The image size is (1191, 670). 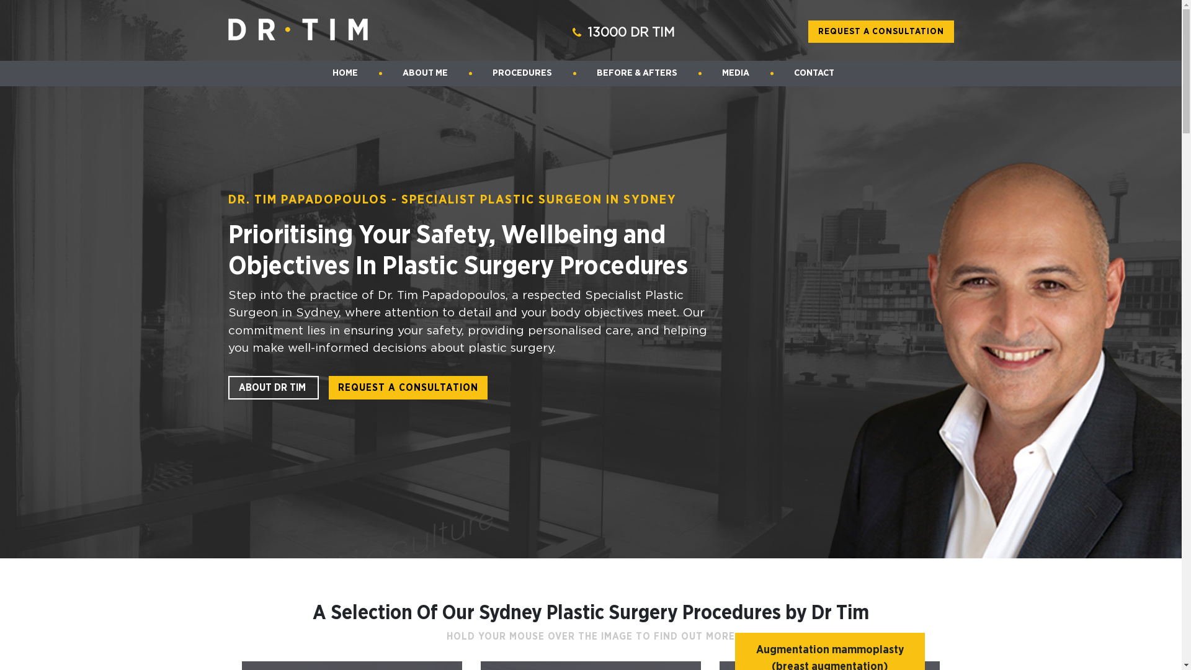 I want to click on BEFORE & AFTERS, so click(x=637, y=73).